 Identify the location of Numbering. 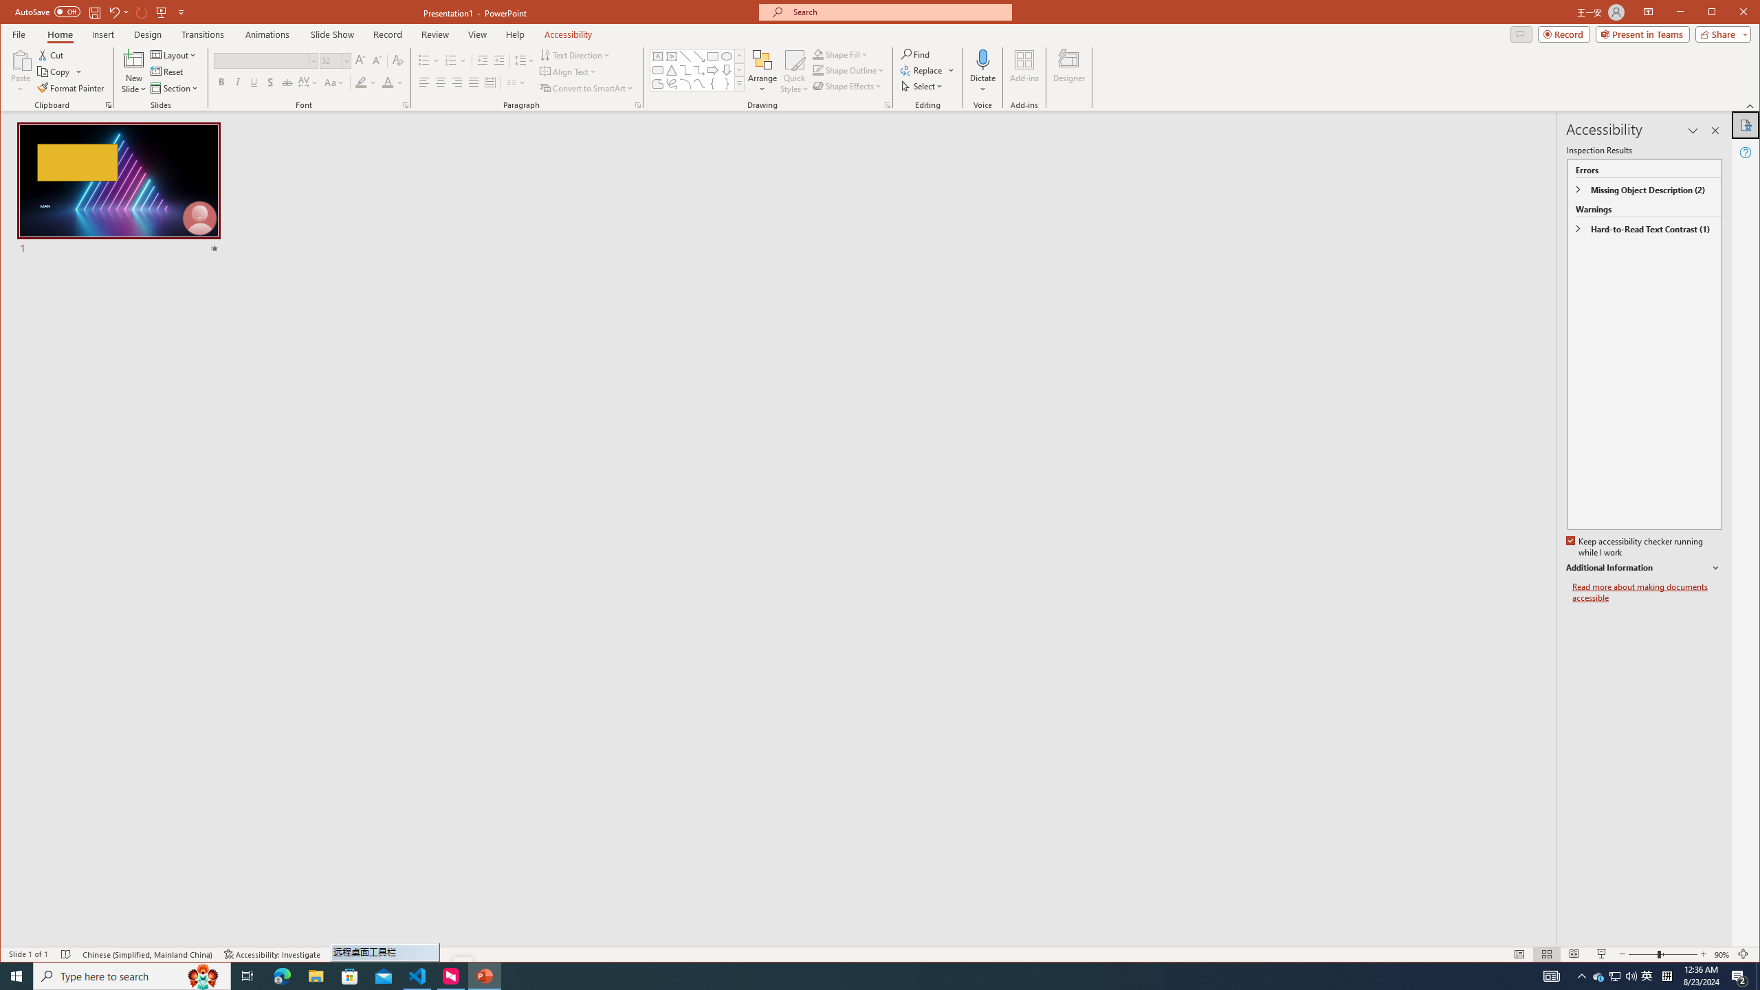
(983, 71).